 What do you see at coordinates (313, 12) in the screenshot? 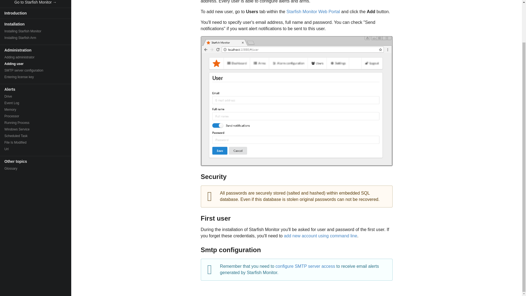
I see `Starfish Monitor Web Portal` at bounding box center [313, 12].